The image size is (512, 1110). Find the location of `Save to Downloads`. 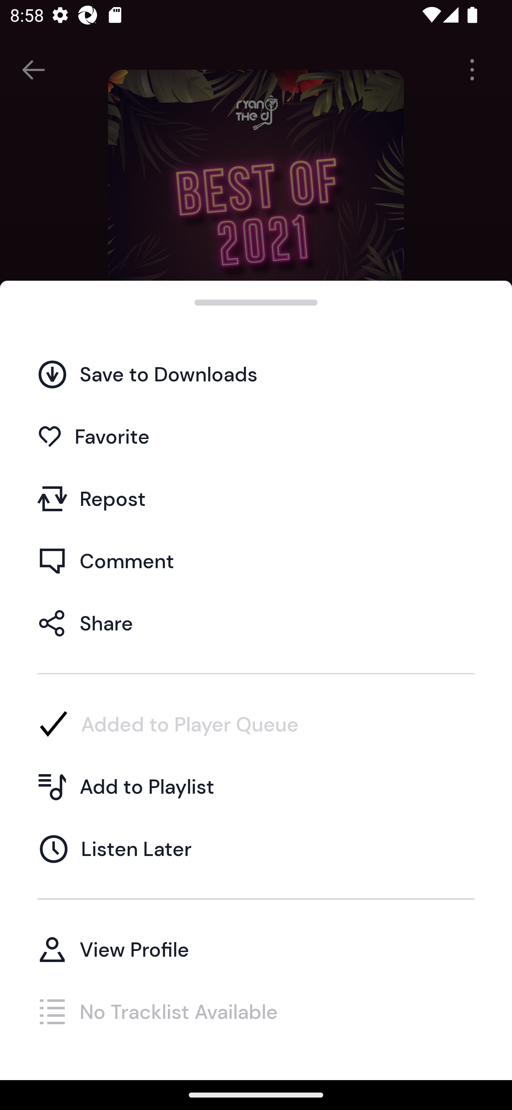

Save to Downloads is located at coordinates (256, 374).